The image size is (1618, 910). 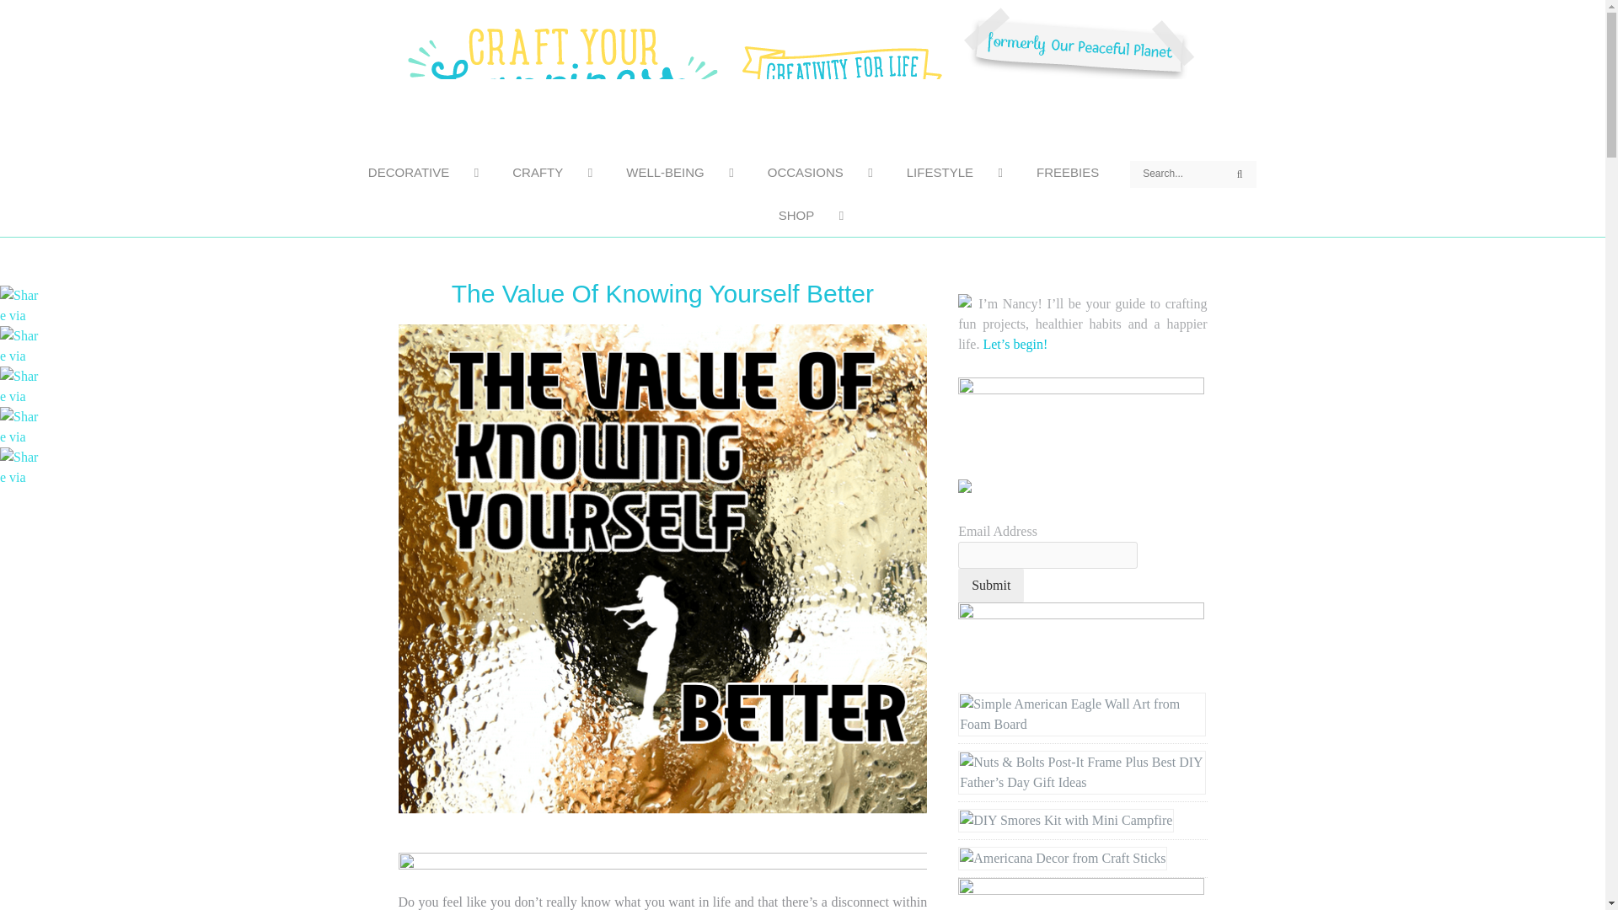 What do you see at coordinates (20, 426) in the screenshot?
I see `Share via Google` at bounding box center [20, 426].